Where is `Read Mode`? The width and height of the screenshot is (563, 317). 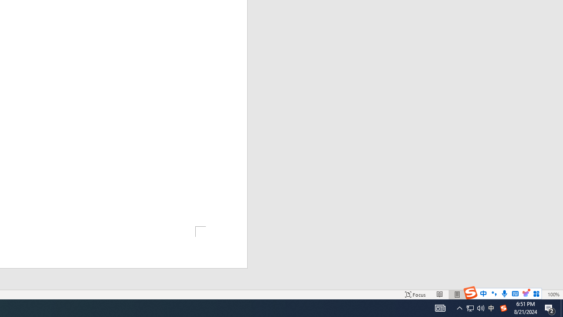
Read Mode is located at coordinates (440, 294).